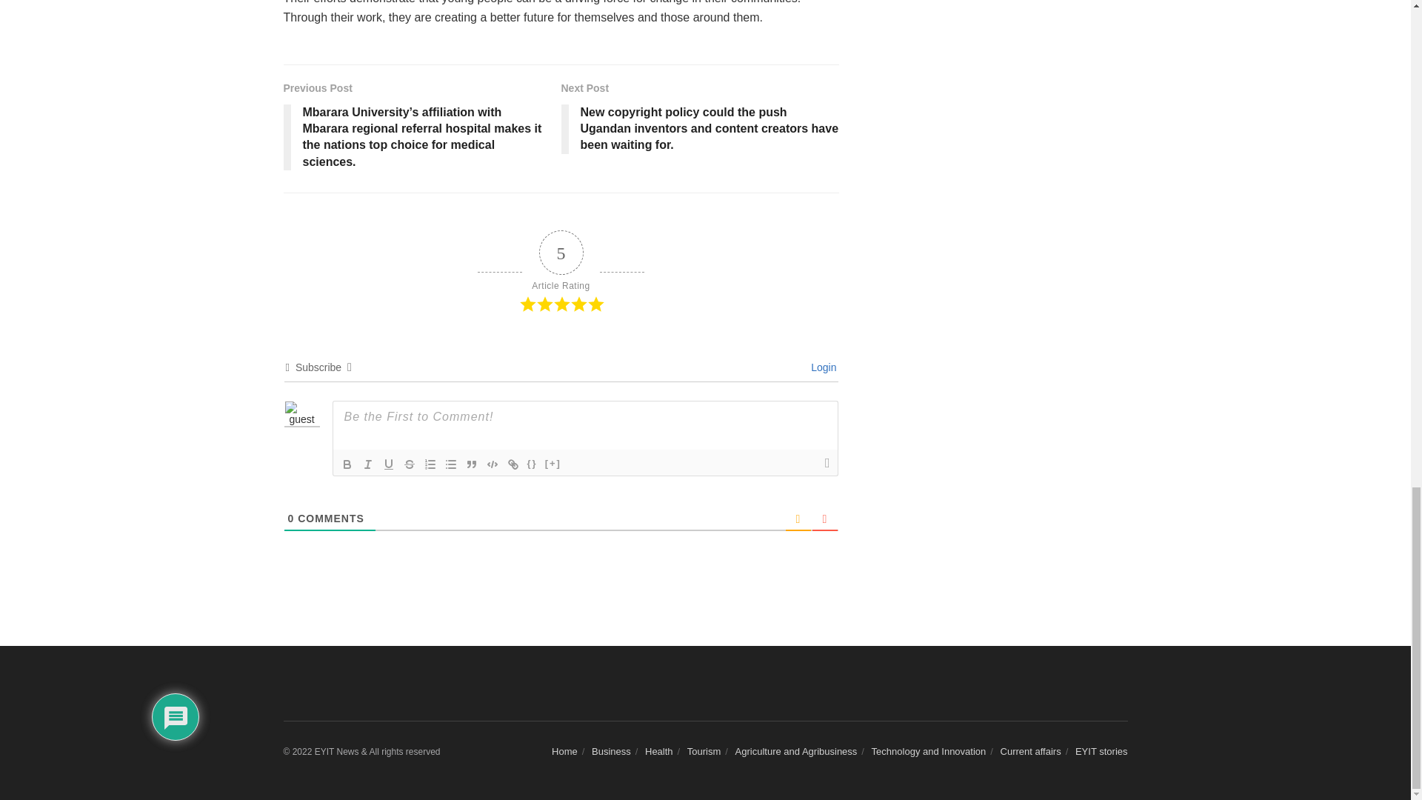 This screenshot has width=1422, height=800. Describe the element at coordinates (532, 464) in the screenshot. I see `Source Code` at that location.